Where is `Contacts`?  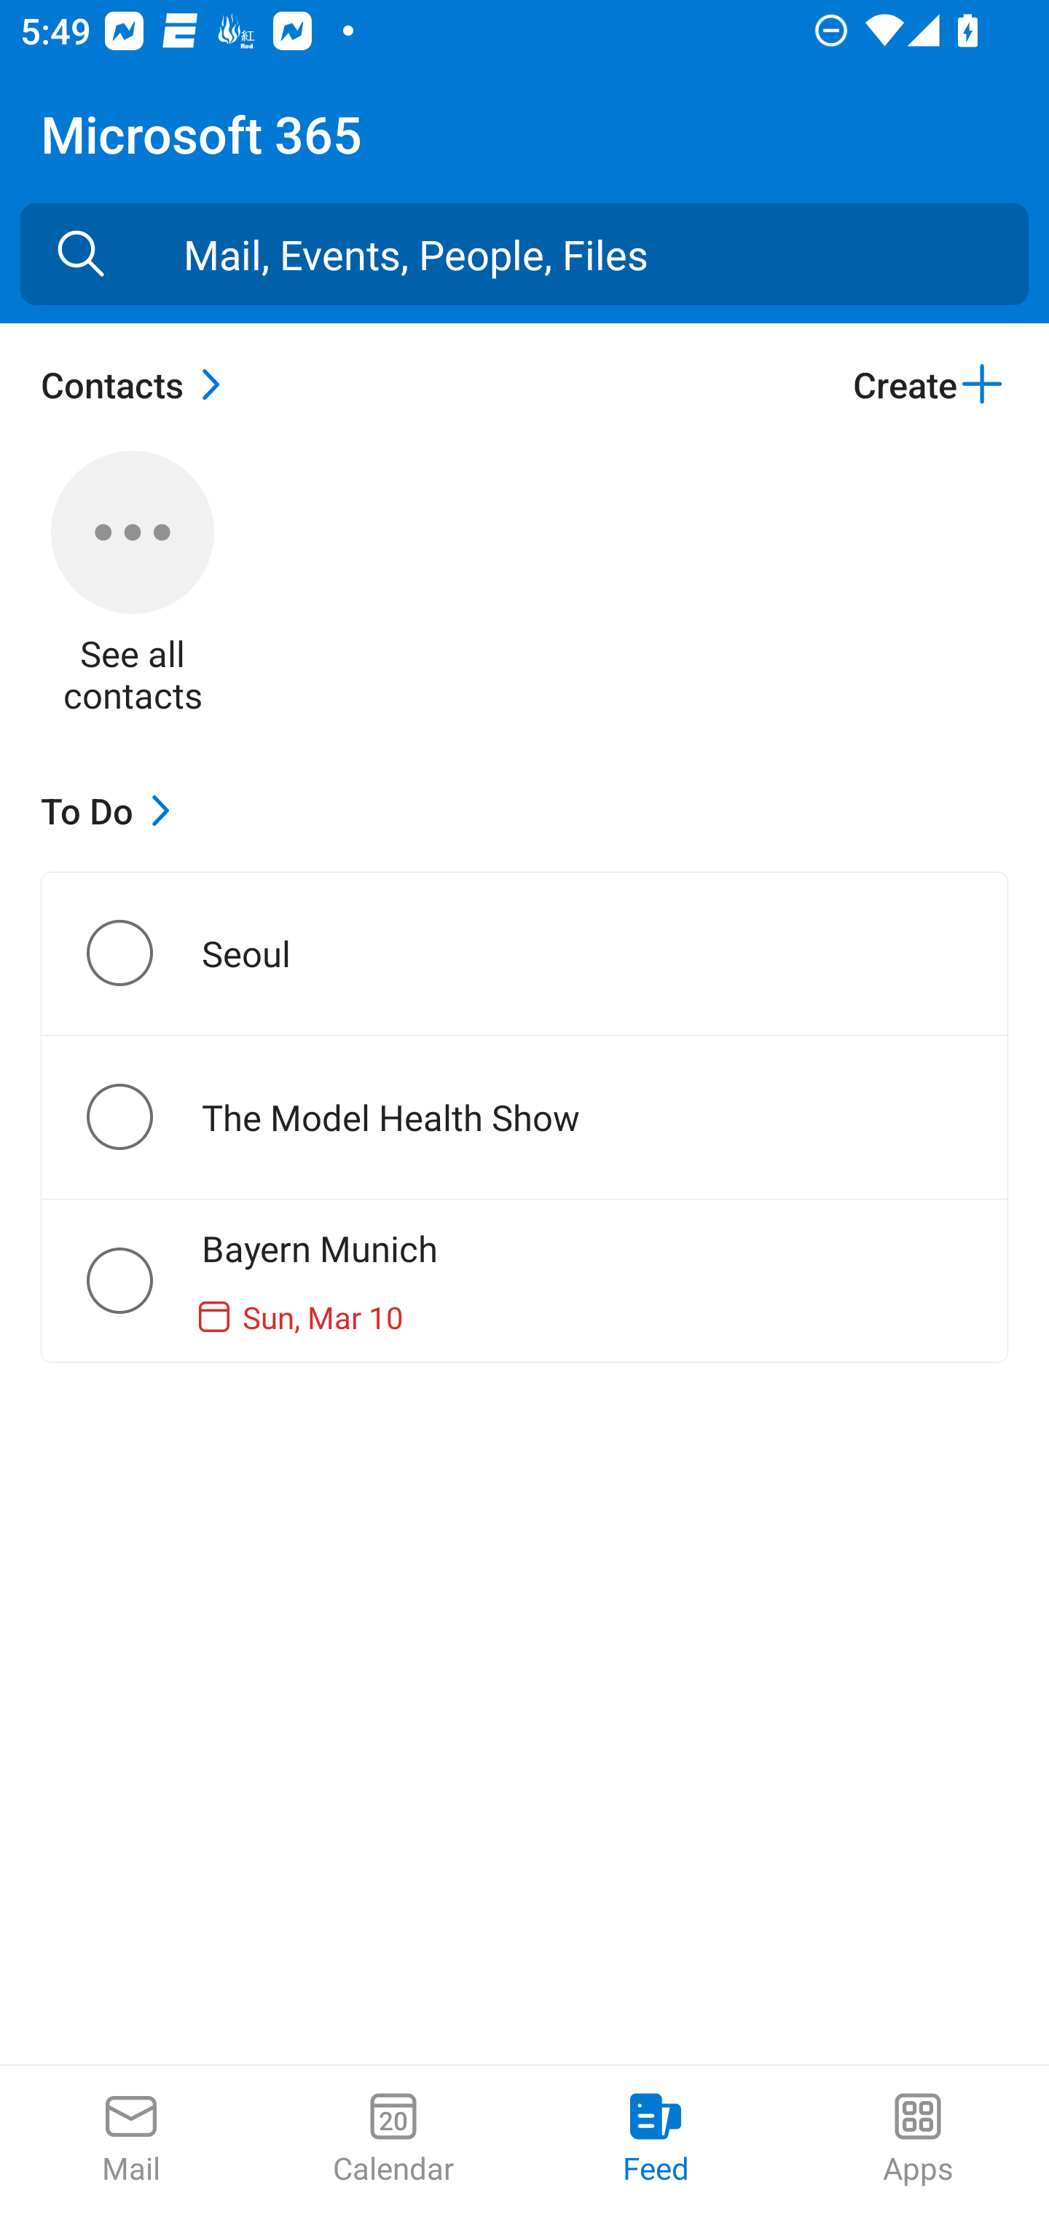 Contacts is located at coordinates (138, 384).